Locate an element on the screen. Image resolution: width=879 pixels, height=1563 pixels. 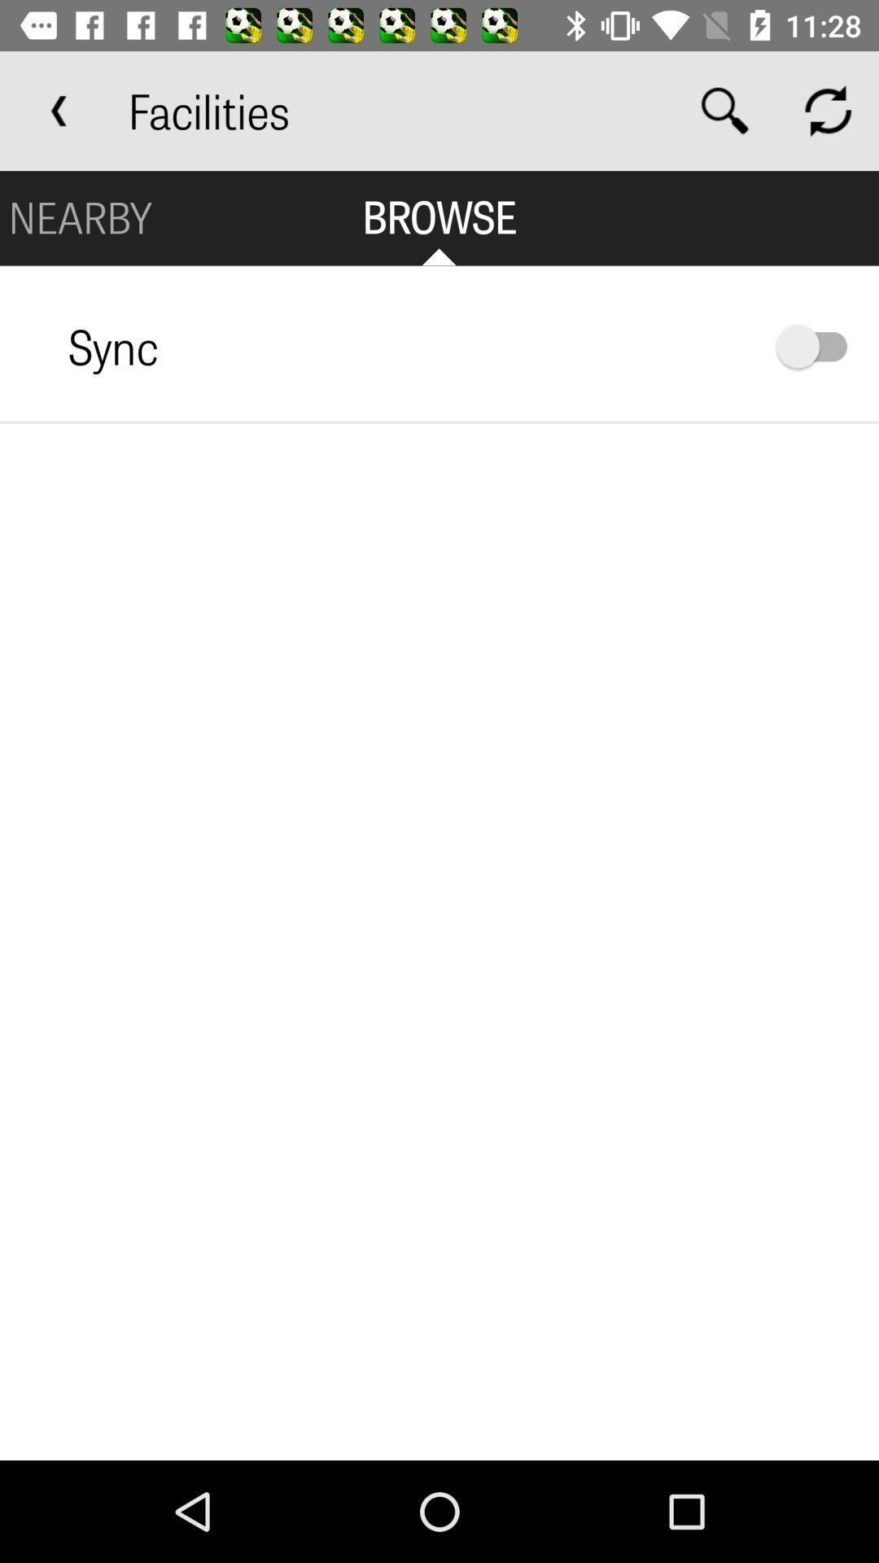
toggle sync is located at coordinates (820, 347).